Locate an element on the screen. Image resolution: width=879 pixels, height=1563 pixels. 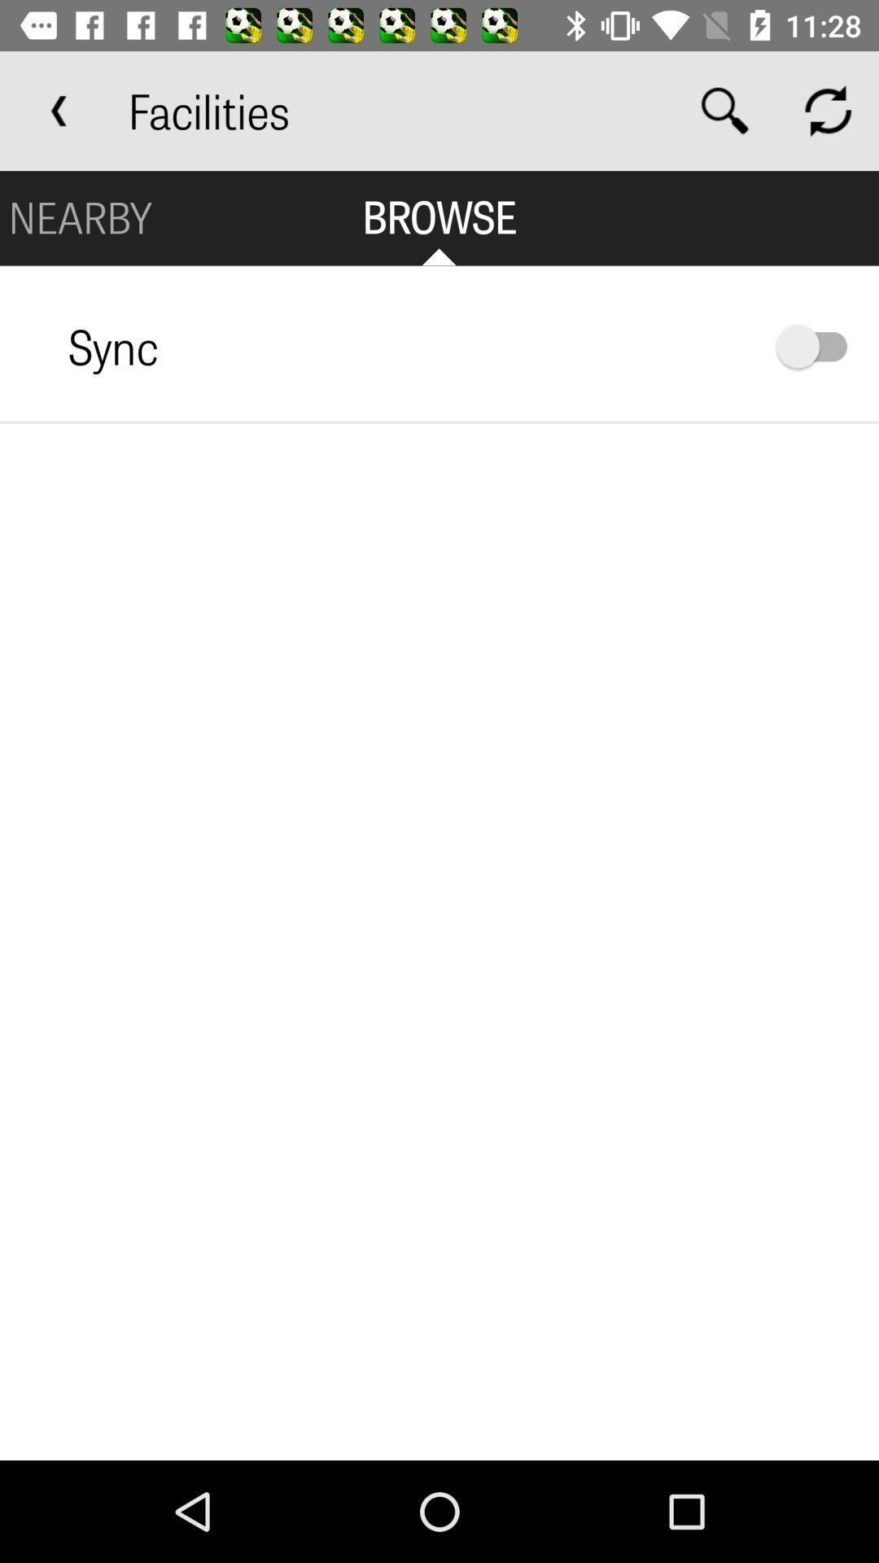
toggle sync is located at coordinates (820, 347).